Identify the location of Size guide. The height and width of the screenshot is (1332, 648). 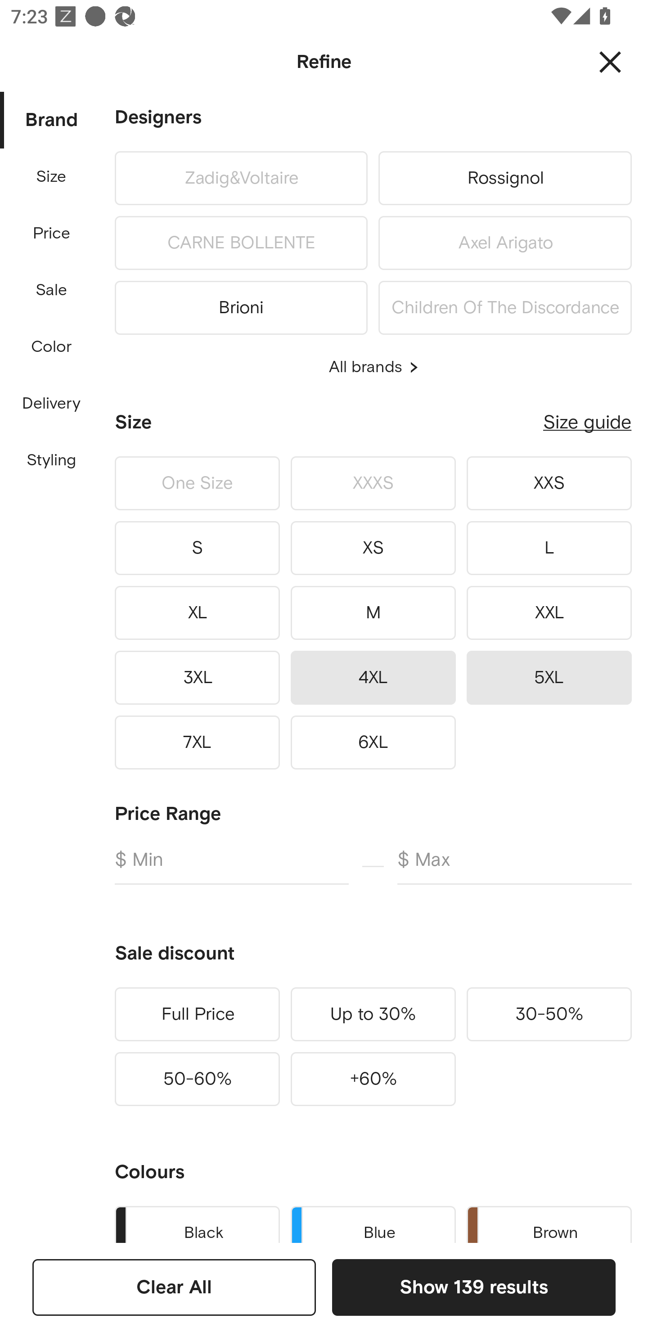
(587, 422).